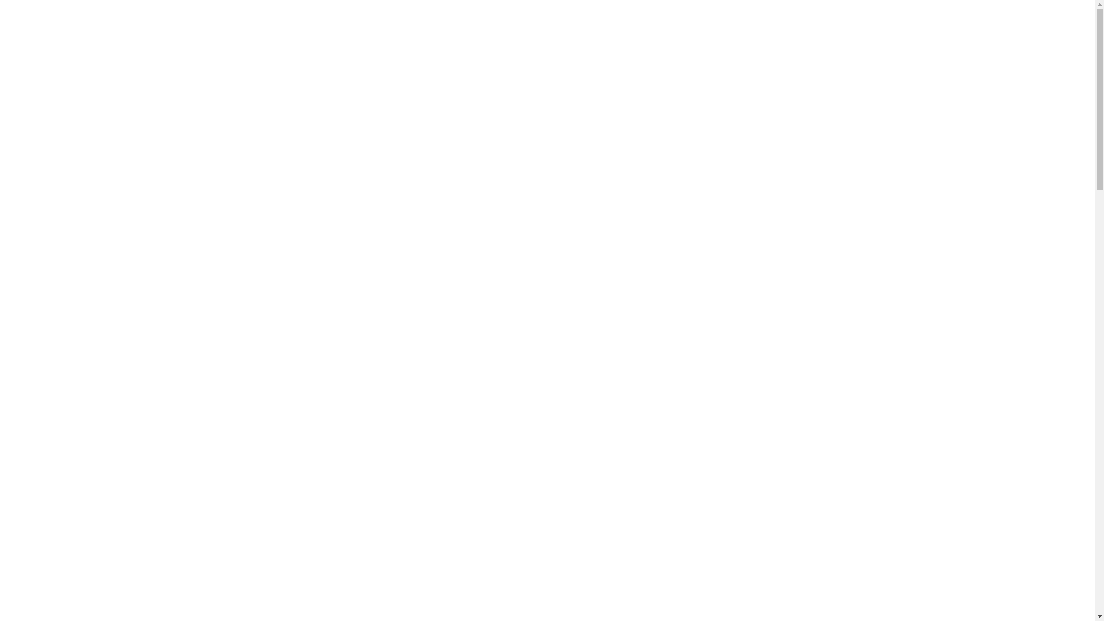 Image resolution: width=1104 pixels, height=621 pixels. Describe the element at coordinates (75, 255) in the screenshot. I see `Building & Construction` at that location.